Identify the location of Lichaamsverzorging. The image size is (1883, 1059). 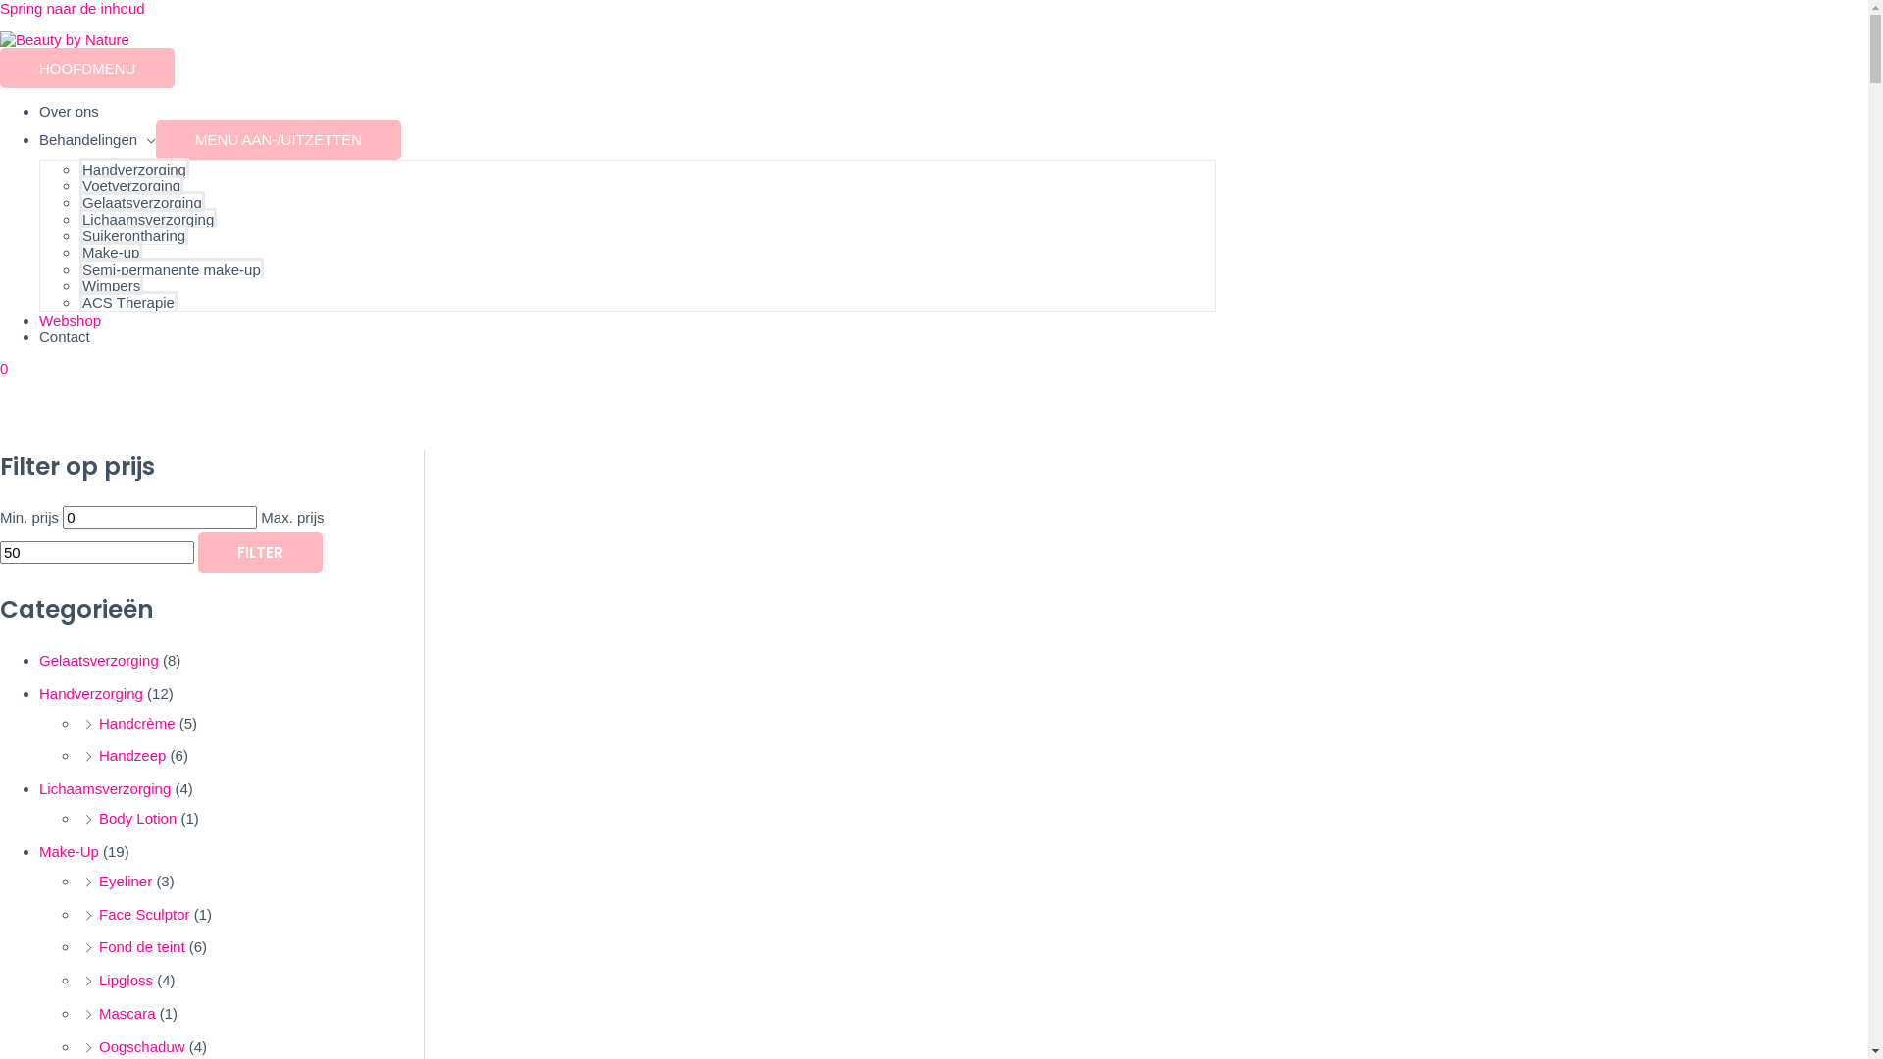
(105, 788).